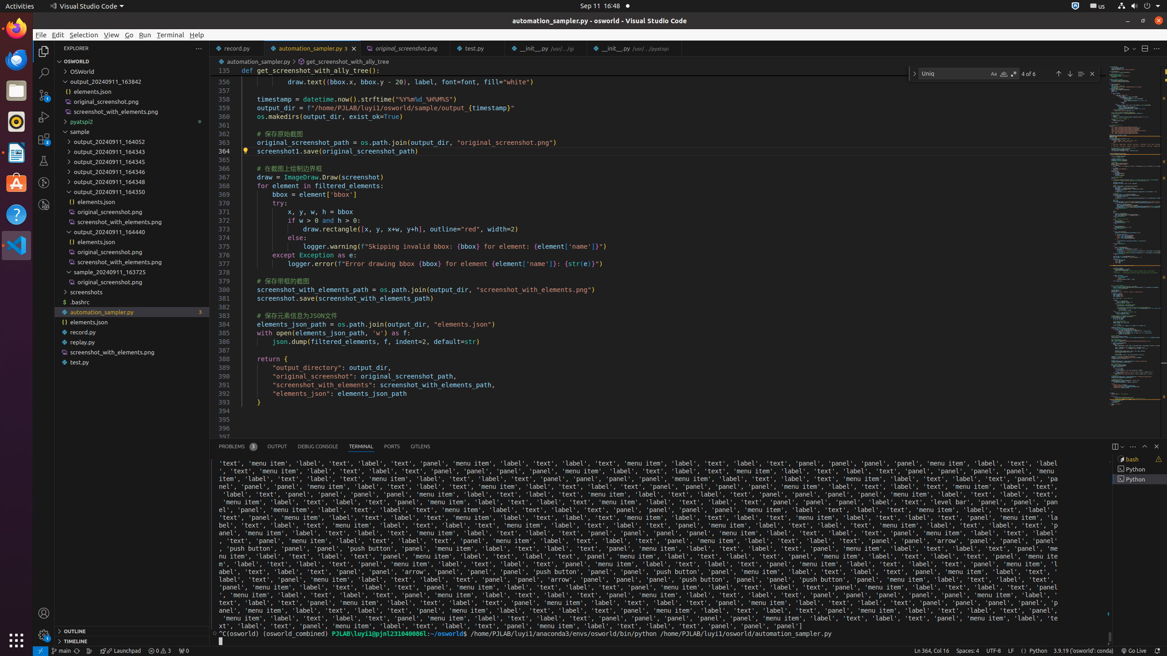 Image resolution: width=1167 pixels, height=656 pixels. I want to click on Terminal, so click(170, 35).